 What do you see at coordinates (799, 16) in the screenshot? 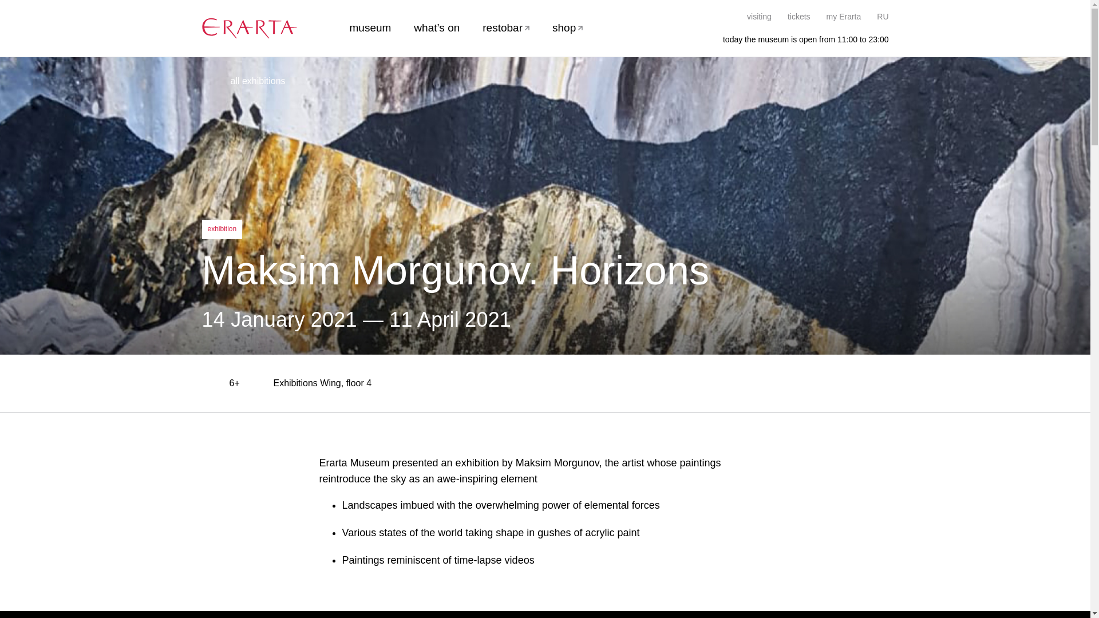
I see `tickets` at bounding box center [799, 16].